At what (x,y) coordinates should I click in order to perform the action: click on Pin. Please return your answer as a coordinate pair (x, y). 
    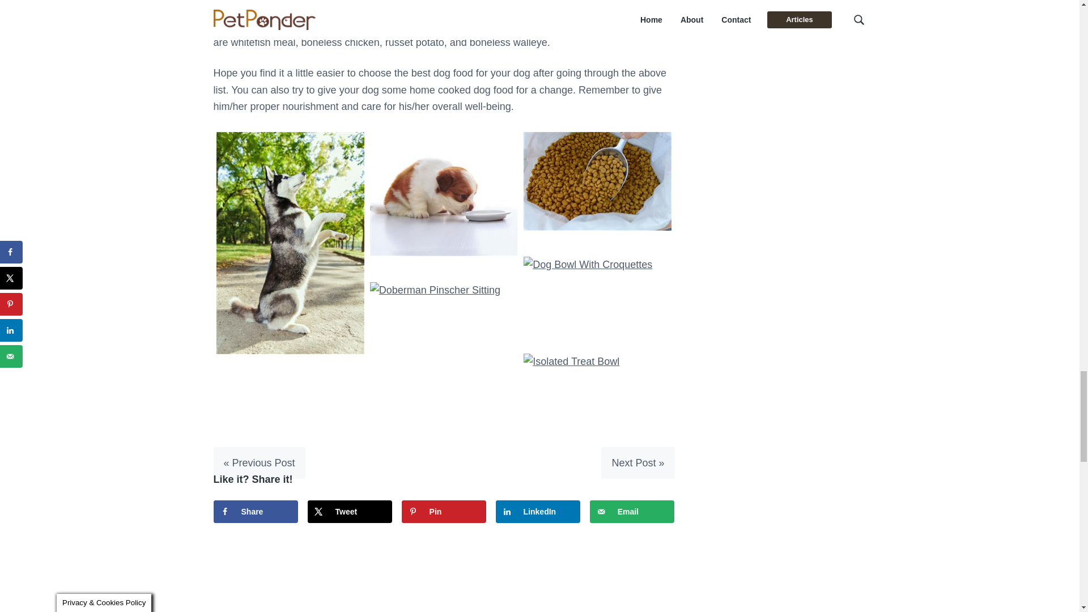
    Looking at the image, I should click on (444, 512).